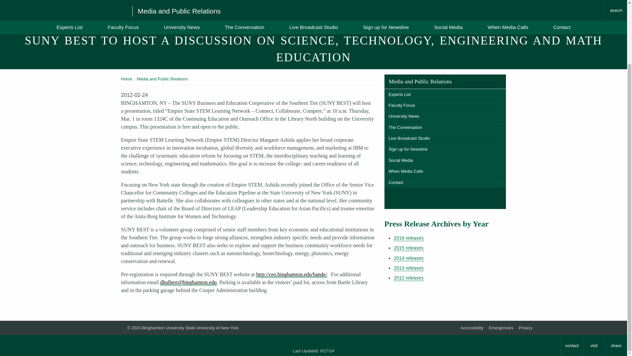  I want to click on Sign up for Newsline, so click(445, 149).